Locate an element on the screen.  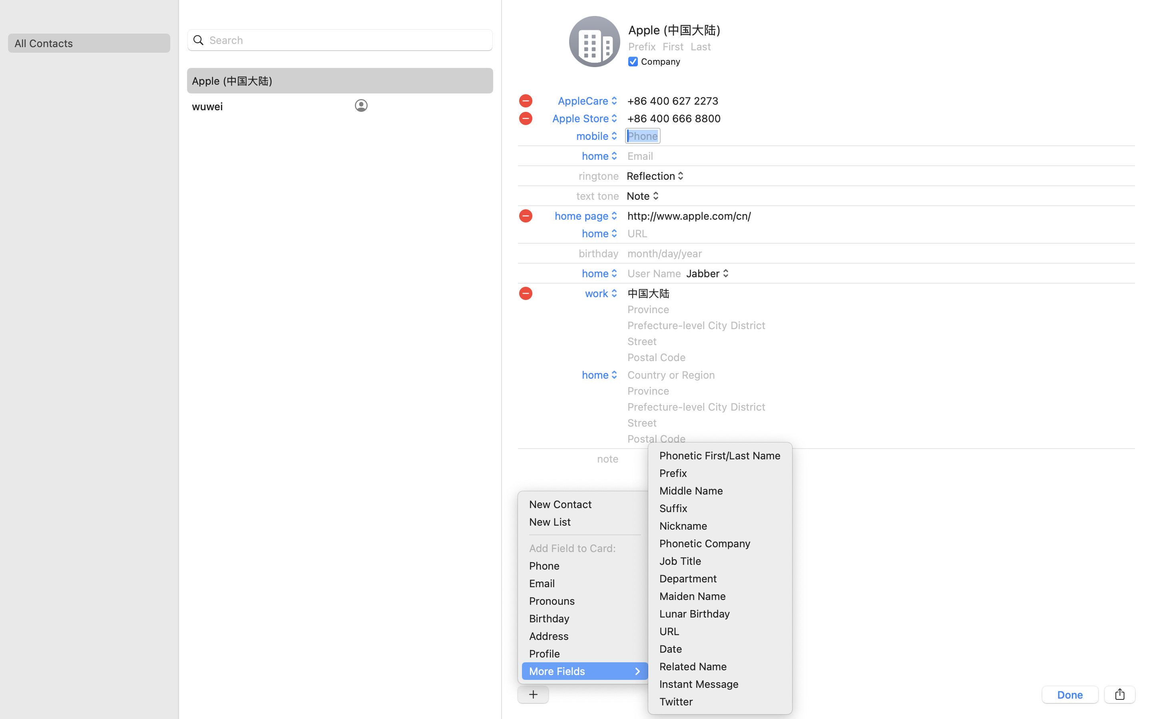
ringtone is located at coordinates (599, 176).